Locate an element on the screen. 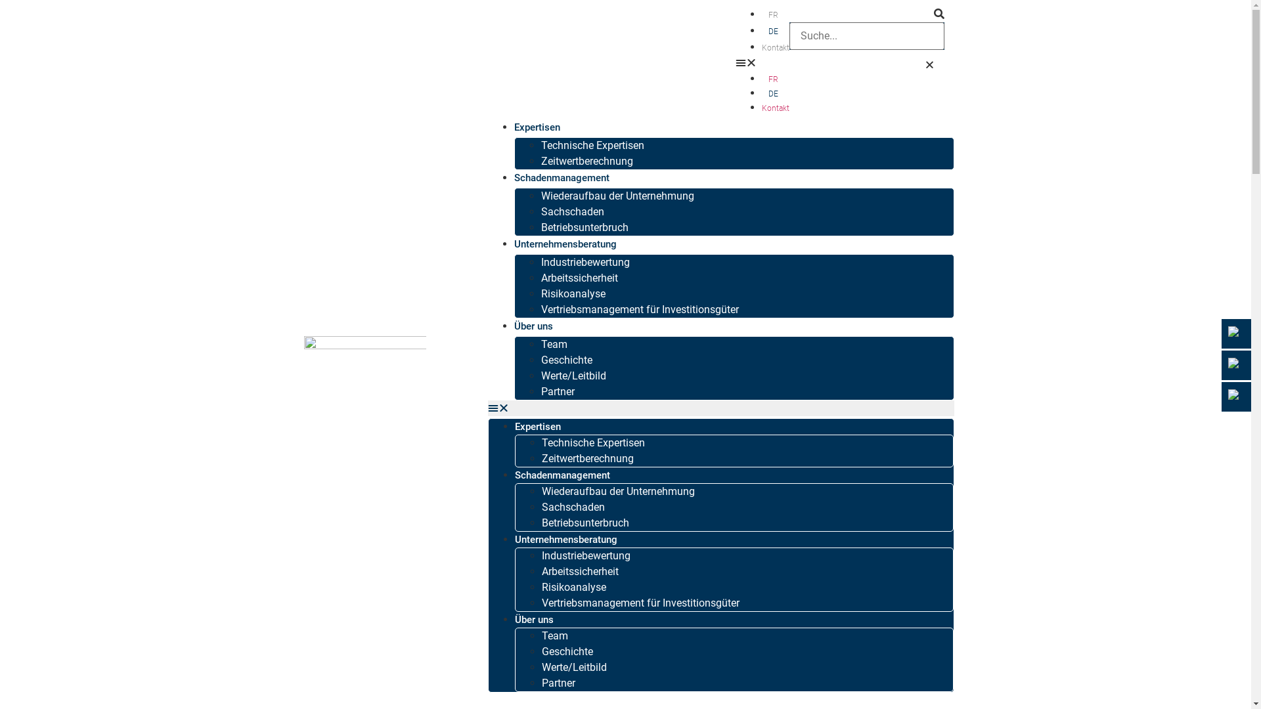 This screenshot has height=709, width=1261. Team is located at coordinates (554, 635).